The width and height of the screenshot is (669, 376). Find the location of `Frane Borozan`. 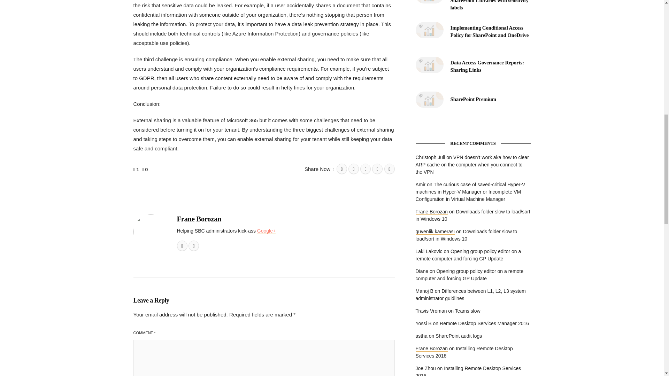

Frane Borozan is located at coordinates (199, 219).